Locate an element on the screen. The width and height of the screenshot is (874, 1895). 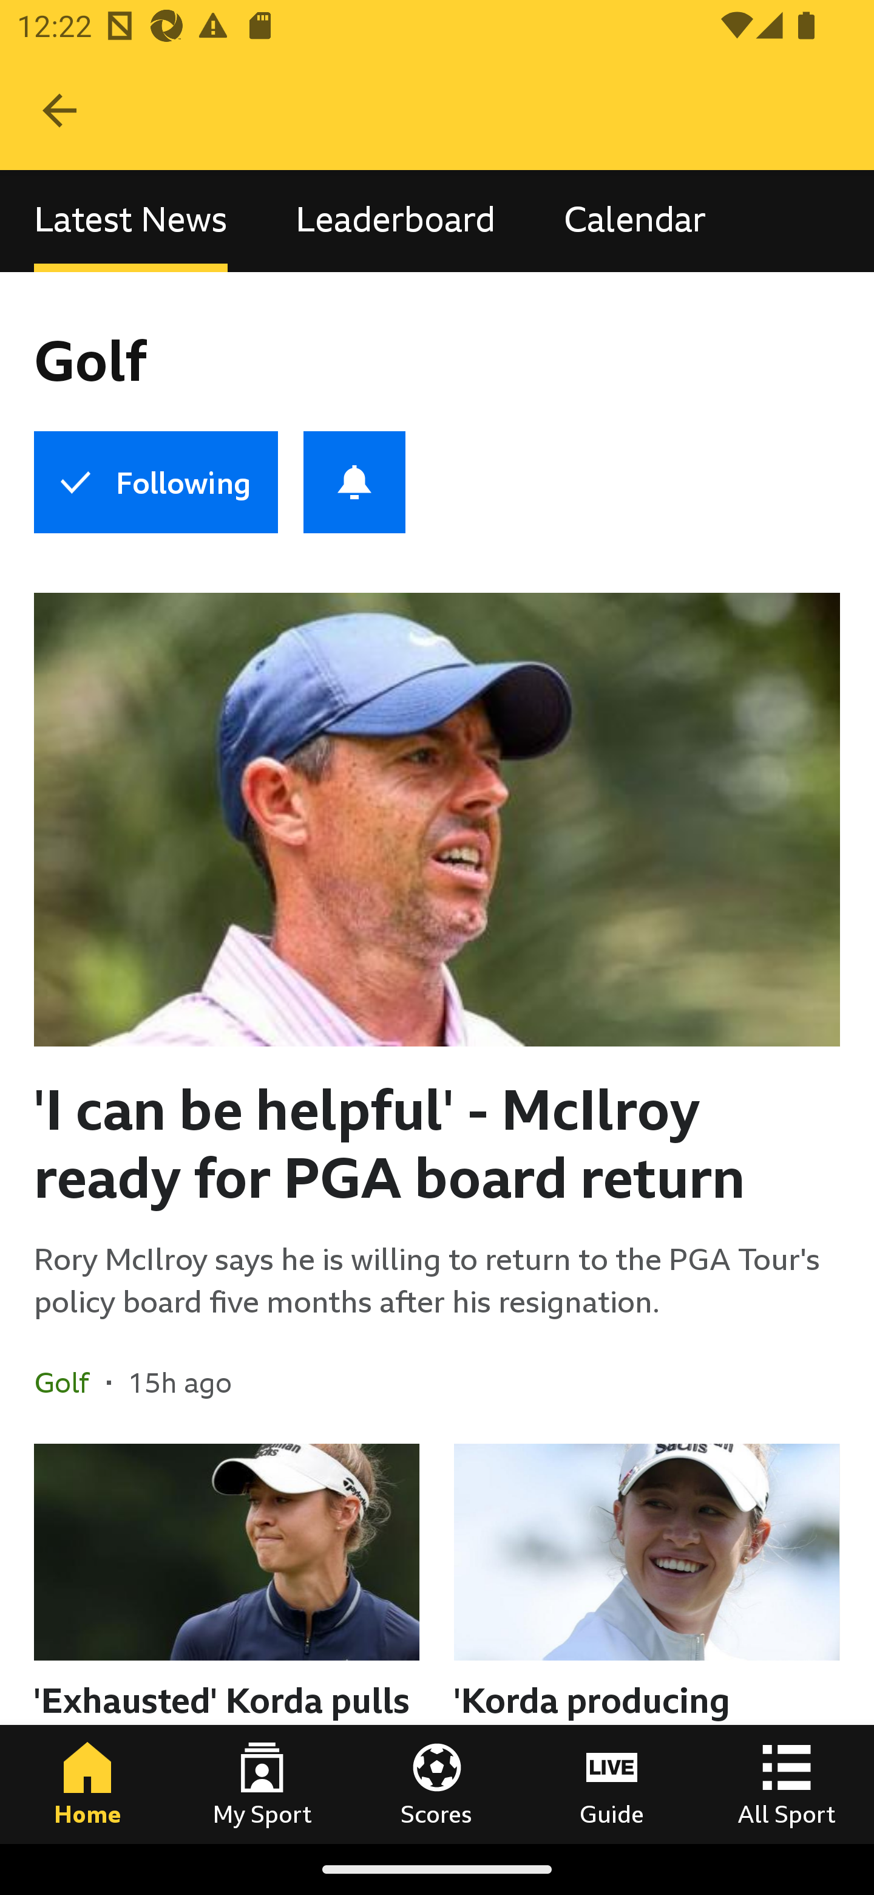
Leaderboard is located at coordinates (395, 221).